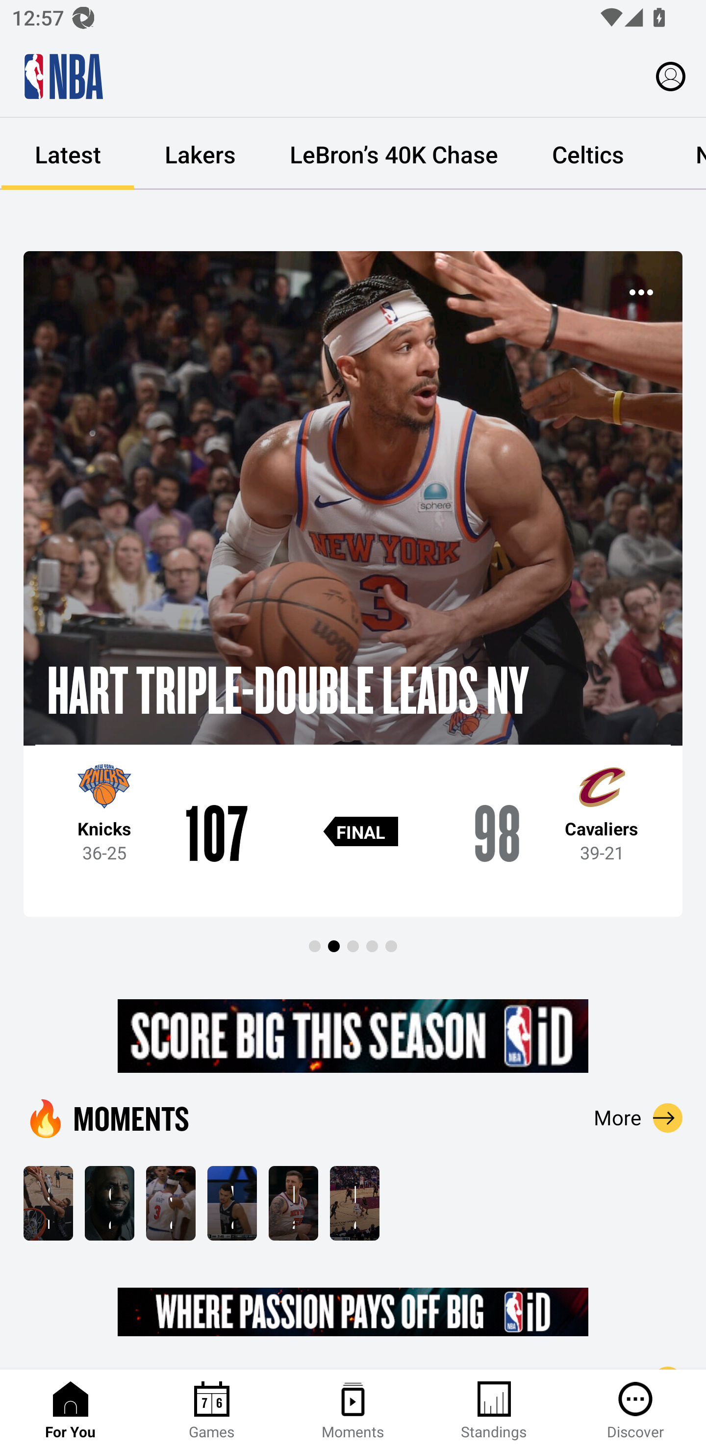 This screenshot has height=1452, width=706. What do you see at coordinates (635, 1411) in the screenshot?
I see `Discover` at bounding box center [635, 1411].